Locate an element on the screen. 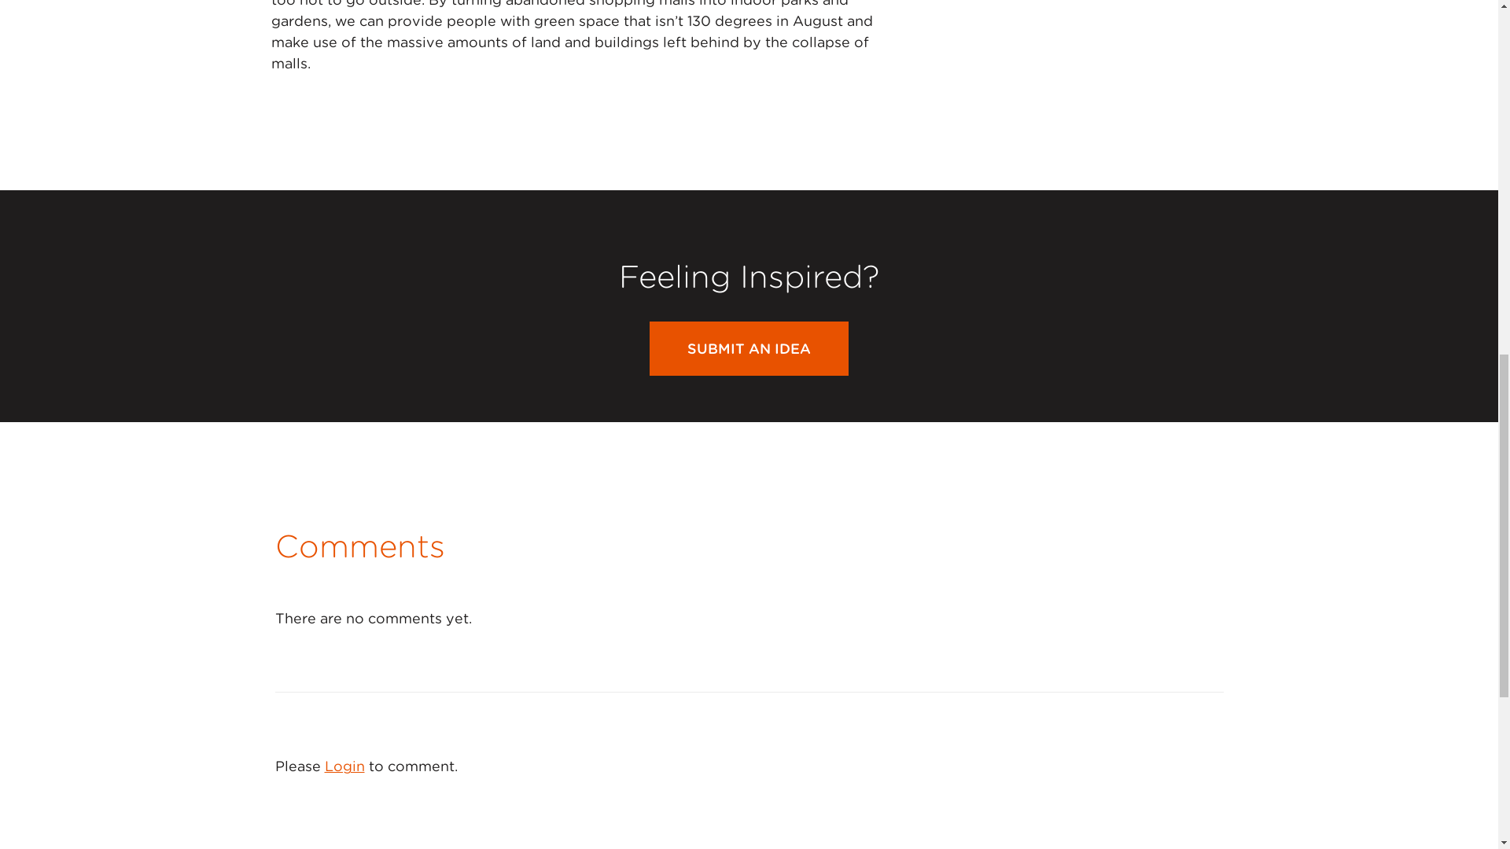 This screenshot has width=1510, height=849. Login is located at coordinates (344, 766).